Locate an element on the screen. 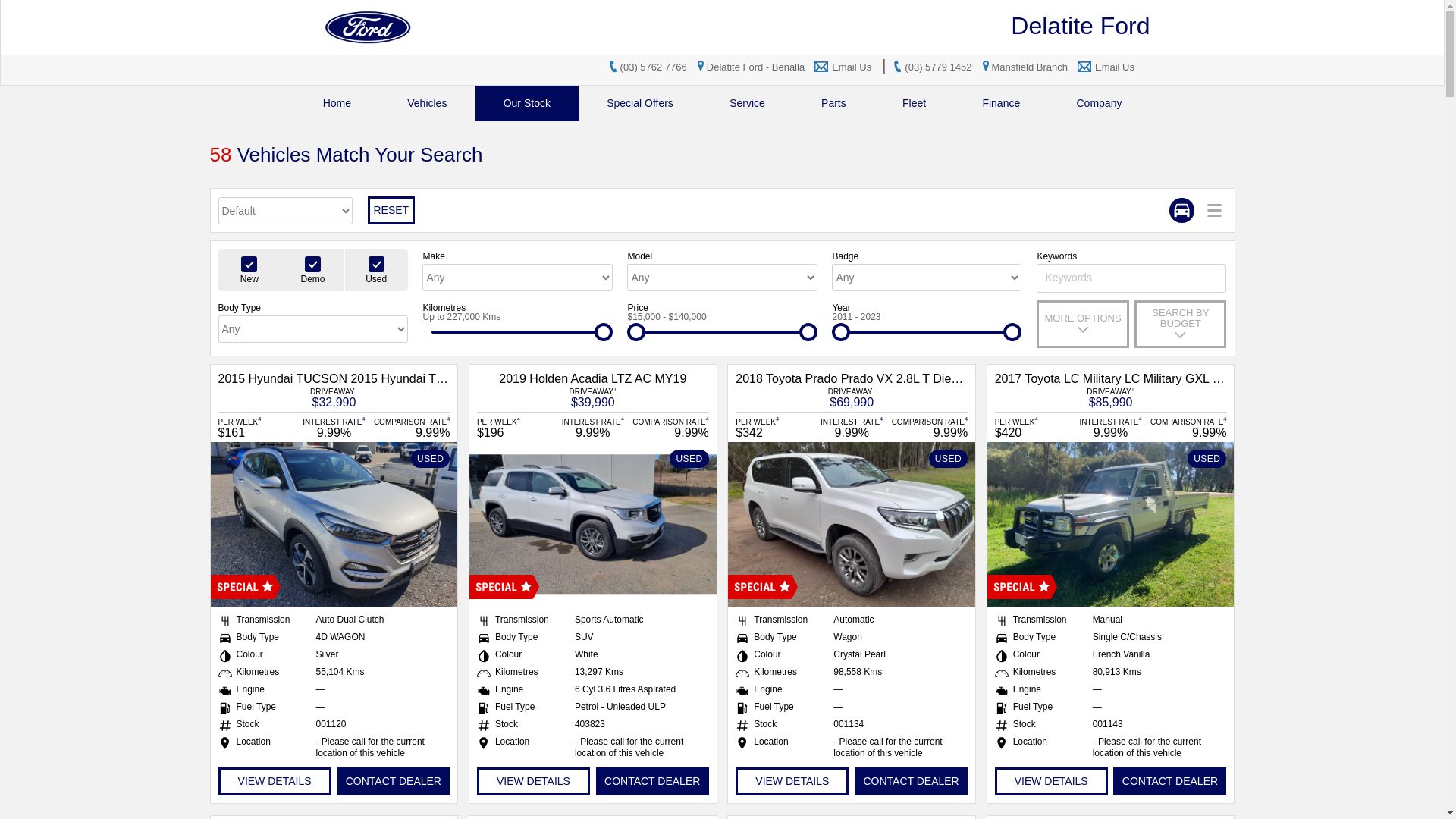 This screenshot has width=1456, height=819. MORE OPTIONS is located at coordinates (1083, 325).